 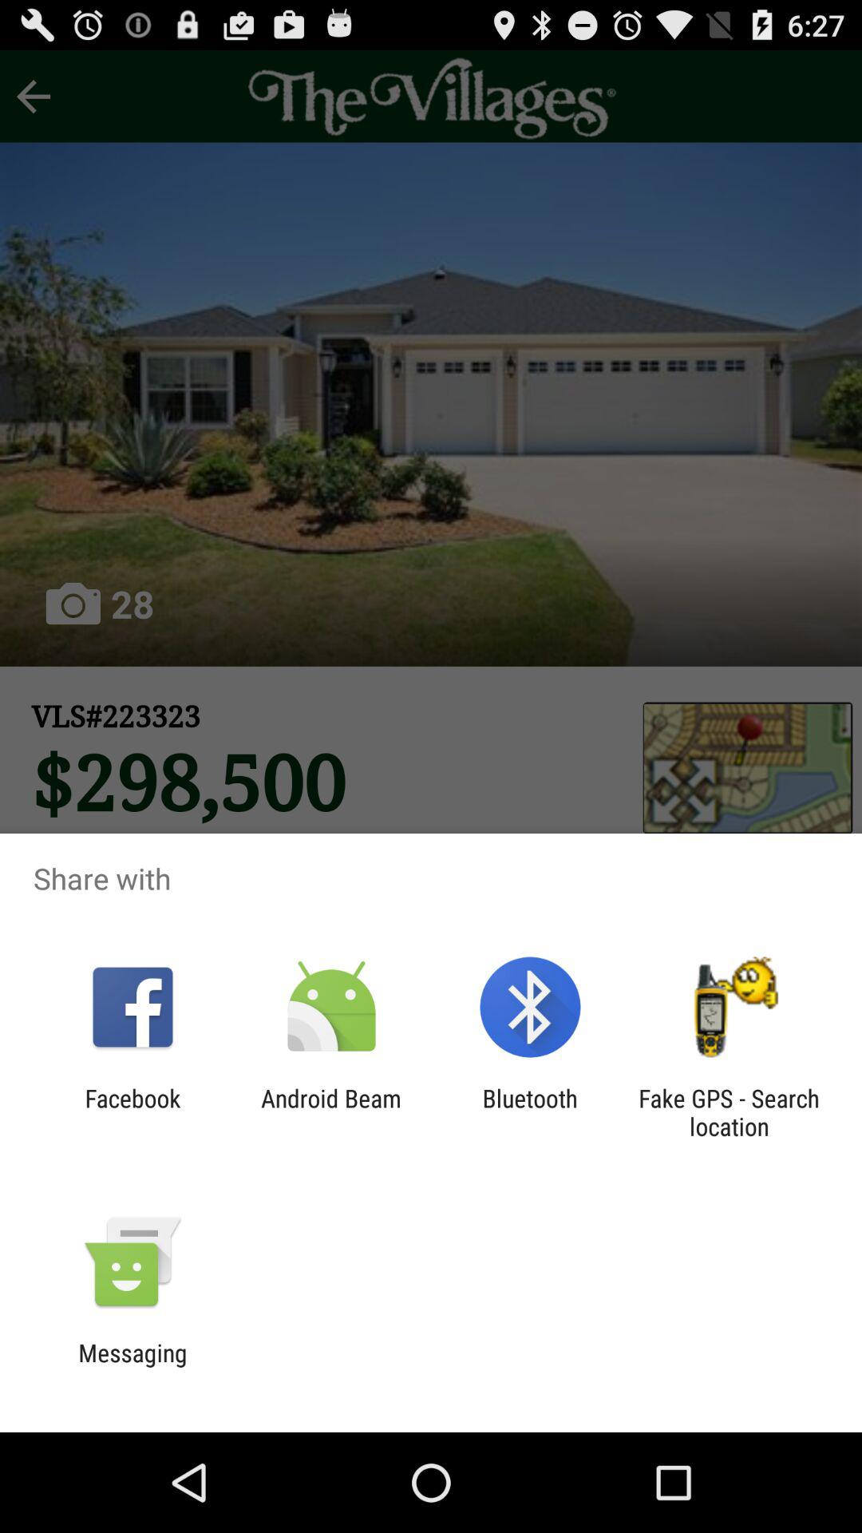 I want to click on tap the app next to android beam app, so click(x=530, y=1112).